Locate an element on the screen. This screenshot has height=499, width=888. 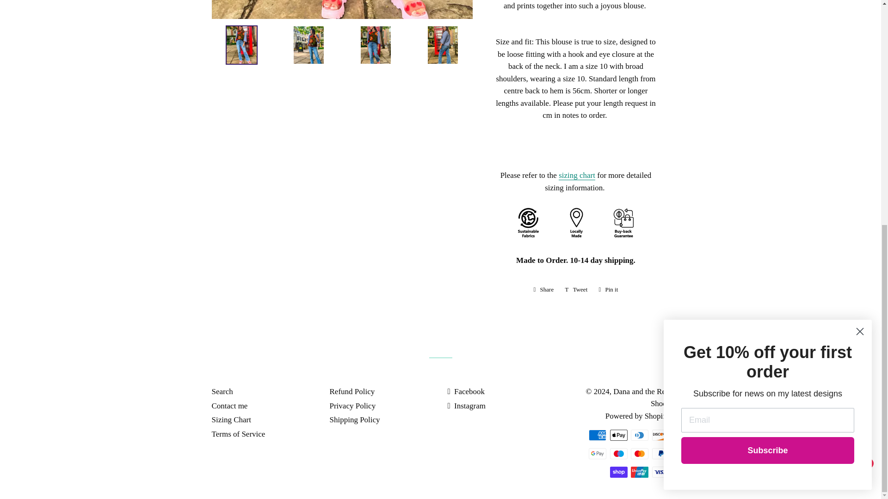
Shopify online store chat is located at coordinates (857, 68).